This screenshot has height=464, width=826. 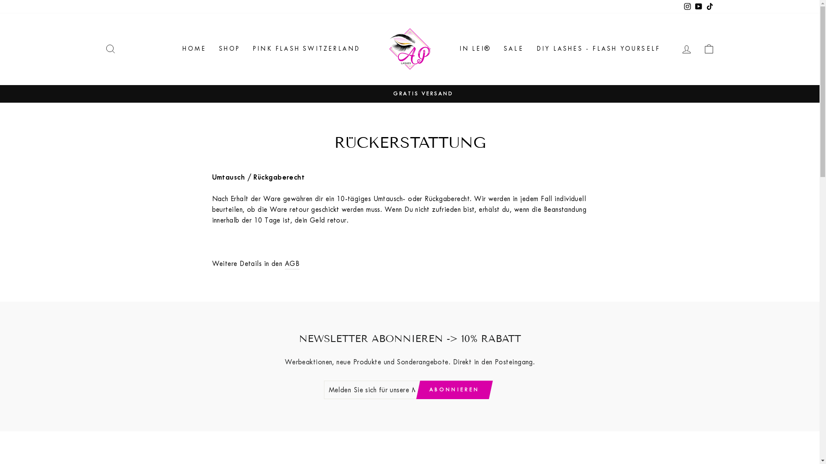 I want to click on SHOP, so click(x=229, y=49).